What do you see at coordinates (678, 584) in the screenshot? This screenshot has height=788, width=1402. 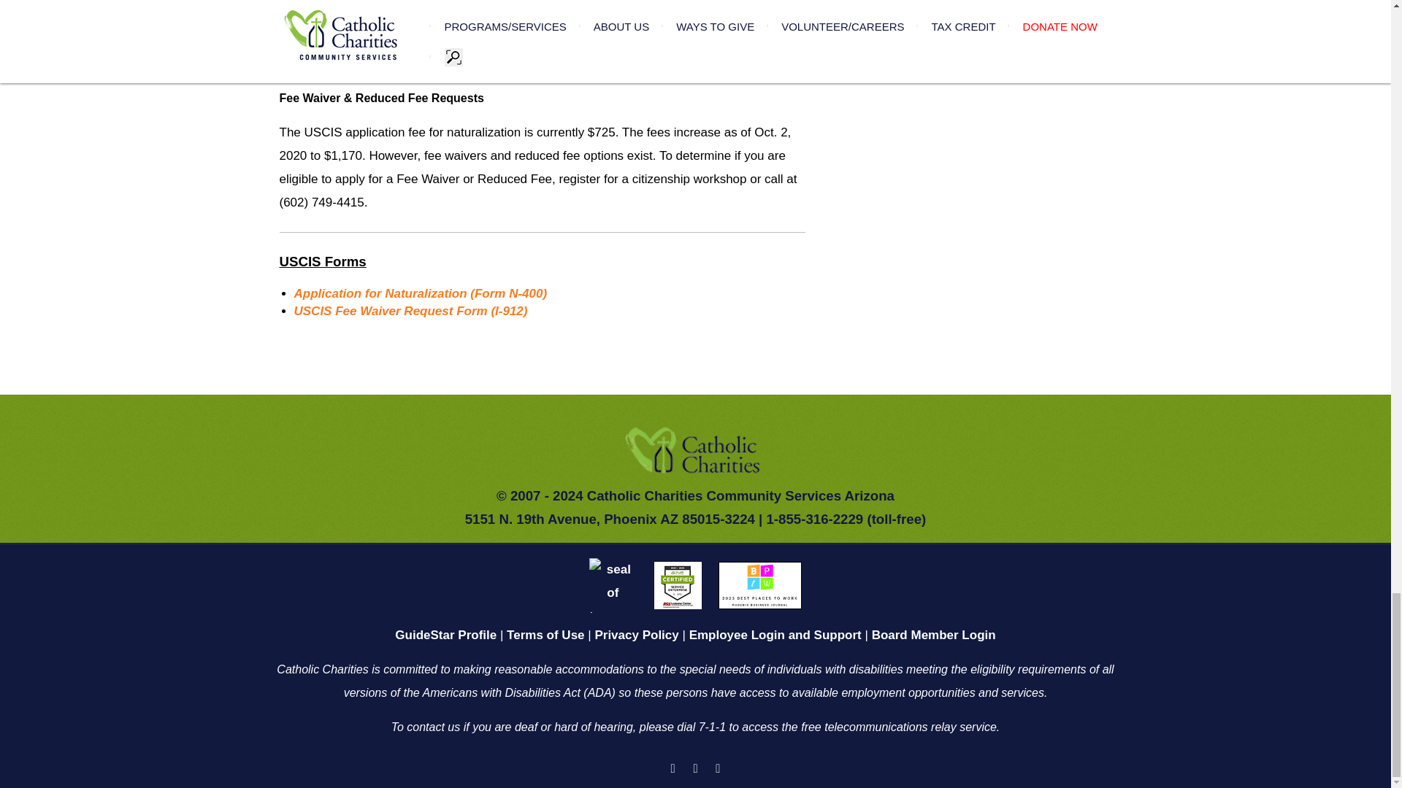 I see `Service Enterprise Certification` at bounding box center [678, 584].